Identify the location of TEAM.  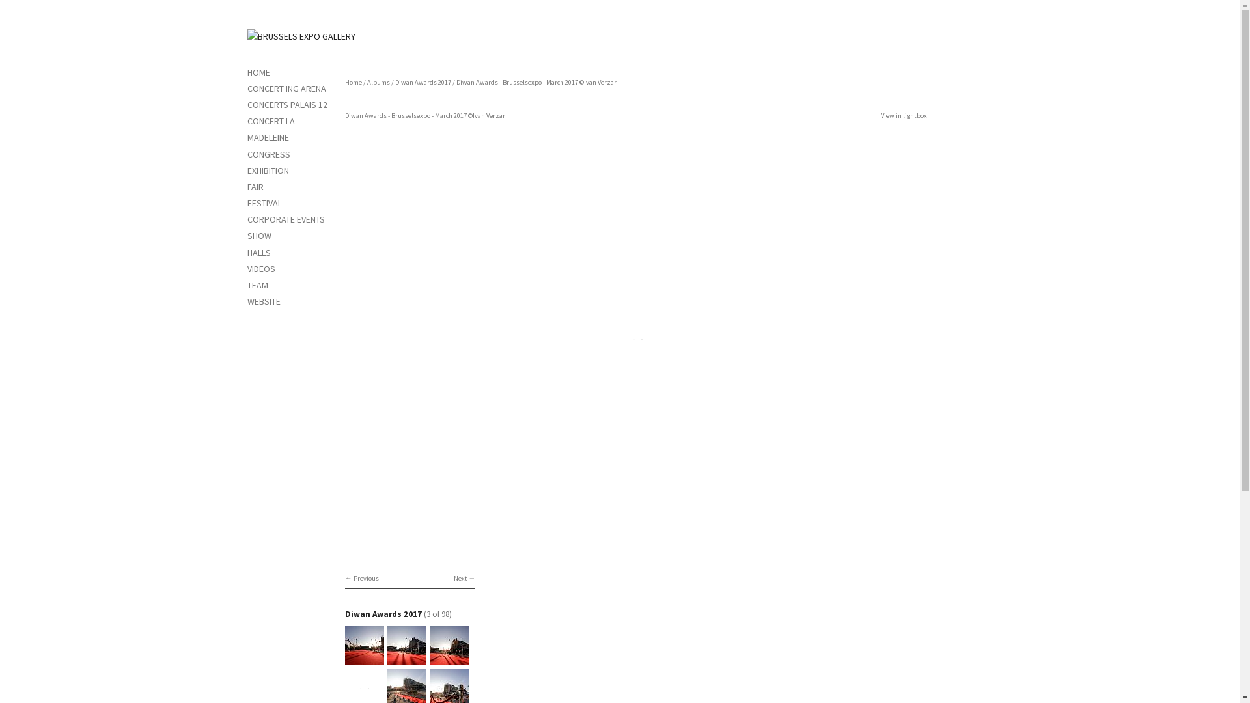
(258, 285).